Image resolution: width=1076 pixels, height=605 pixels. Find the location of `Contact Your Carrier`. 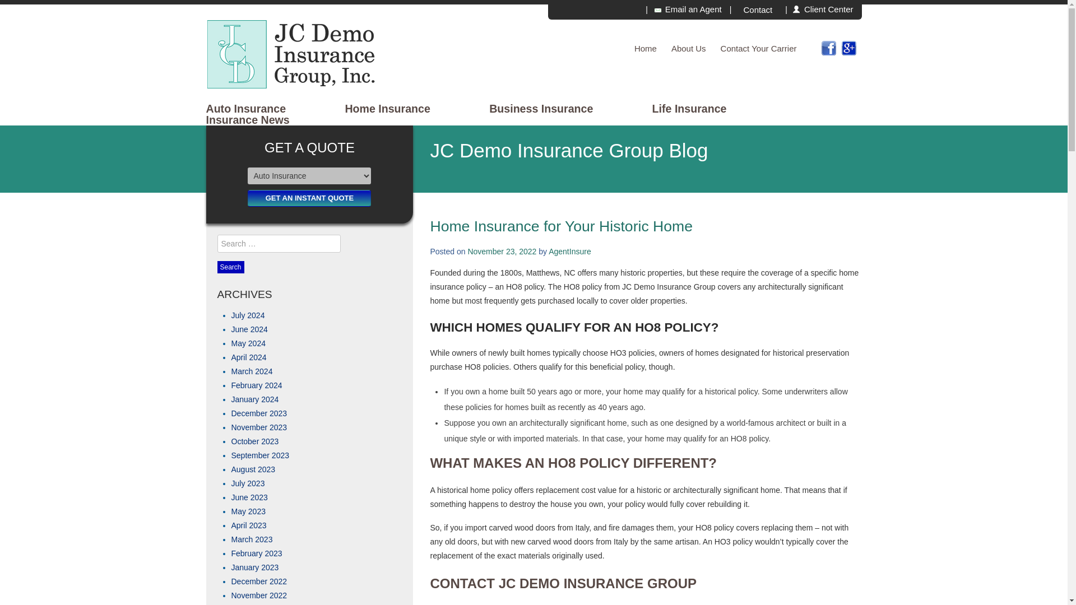

Contact Your Carrier is located at coordinates (759, 48).